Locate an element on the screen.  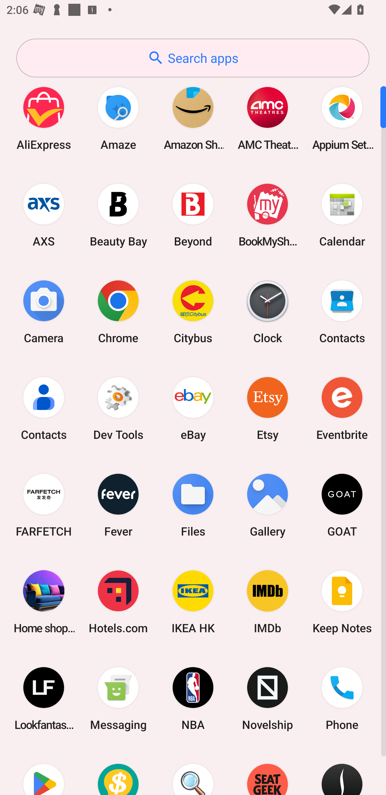
Beyond is located at coordinates (193, 215).